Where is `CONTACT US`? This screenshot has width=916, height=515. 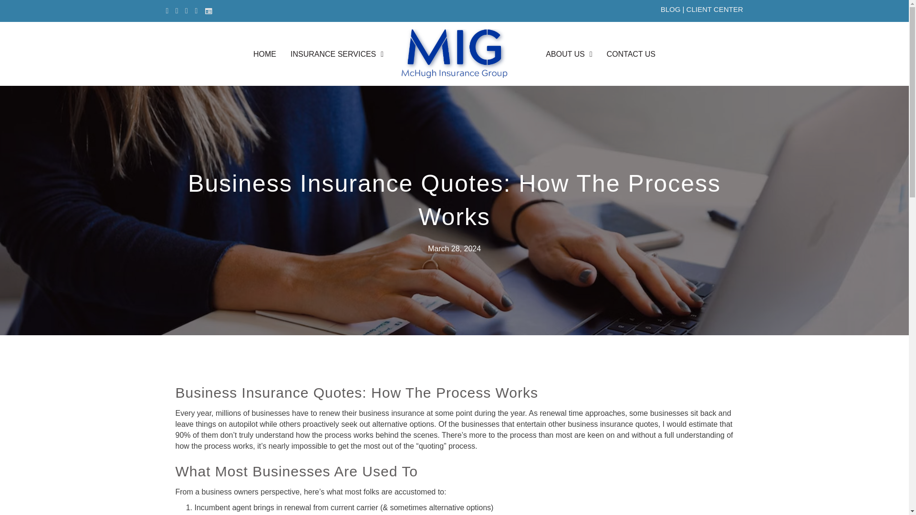 CONTACT US is located at coordinates (631, 54).